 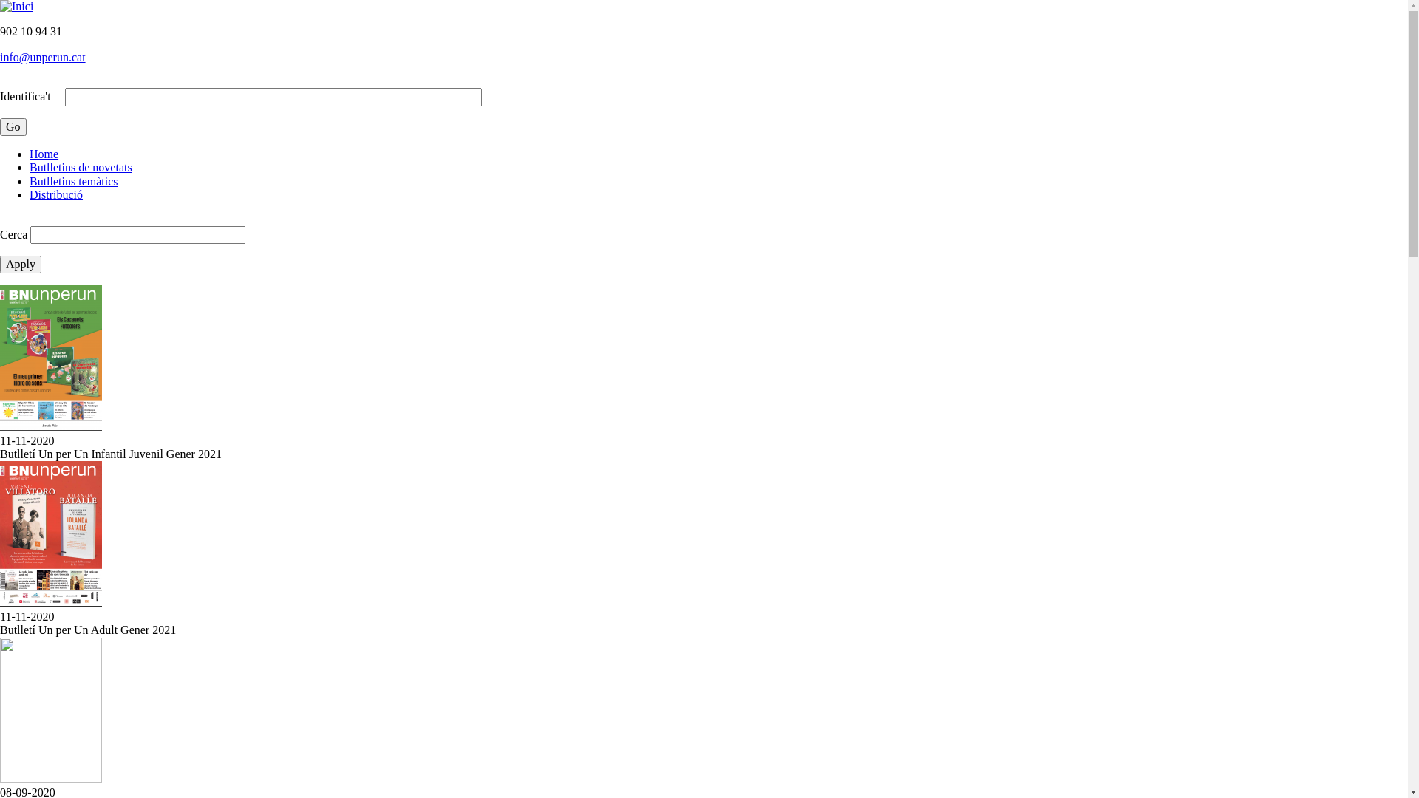 I want to click on Apply, so click(x=21, y=265).